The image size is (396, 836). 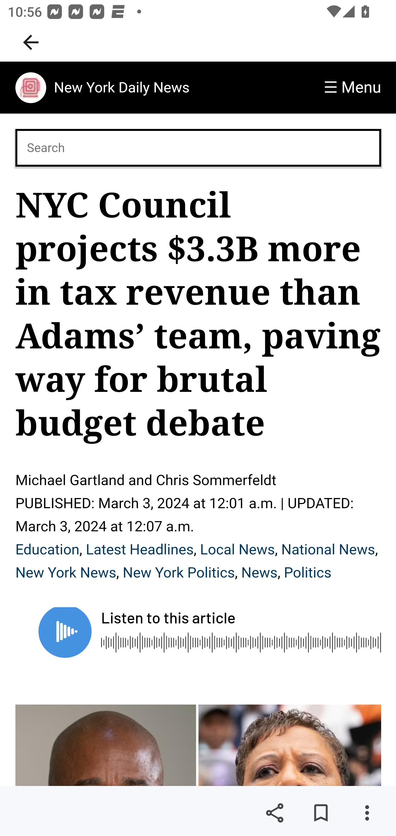 What do you see at coordinates (179, 573) in the screenshot?
I see `New York Politics` at bounding box center [179, 573].